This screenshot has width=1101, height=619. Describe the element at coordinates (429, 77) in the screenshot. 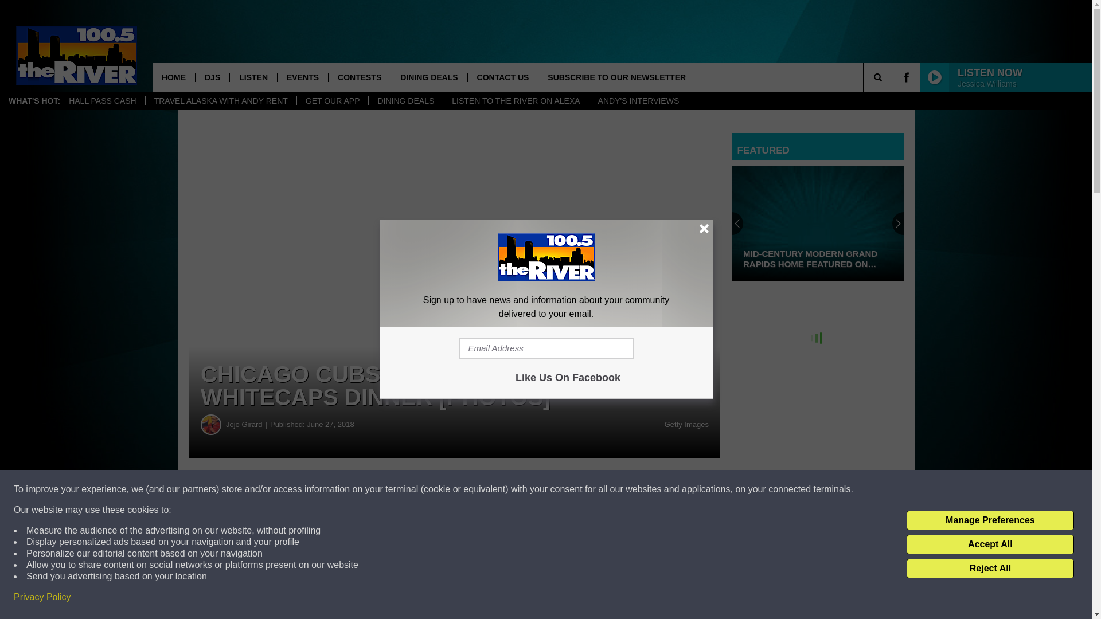

I see `DINING DEALS` at that location.